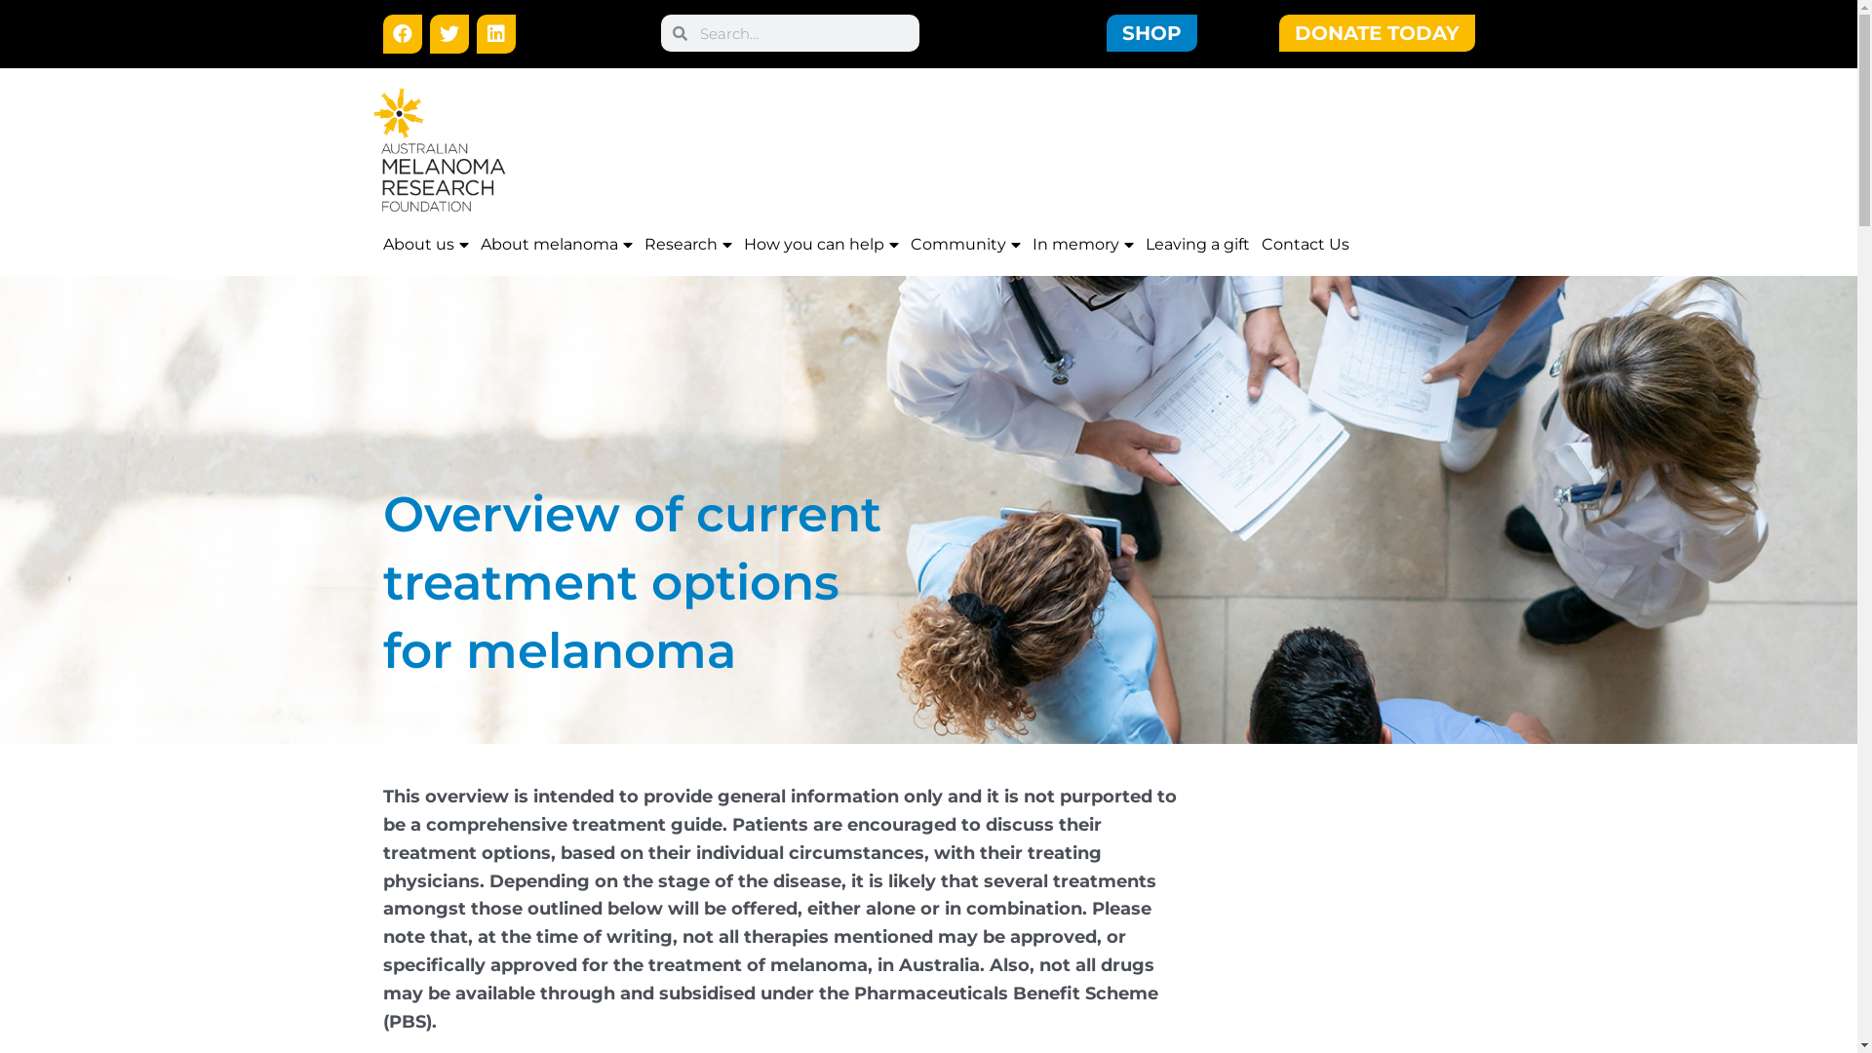  What do you see at coordinates (1150, 33) in the screenshot?
I see `SHOP` at bounding box center [1150, 33].